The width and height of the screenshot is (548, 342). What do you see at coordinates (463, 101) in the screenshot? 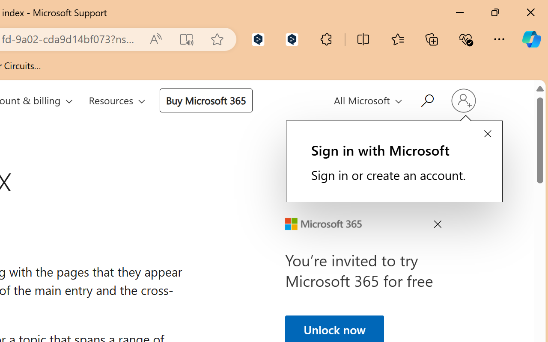
I see `Sign in to your account` at bounding box center [463, 101].